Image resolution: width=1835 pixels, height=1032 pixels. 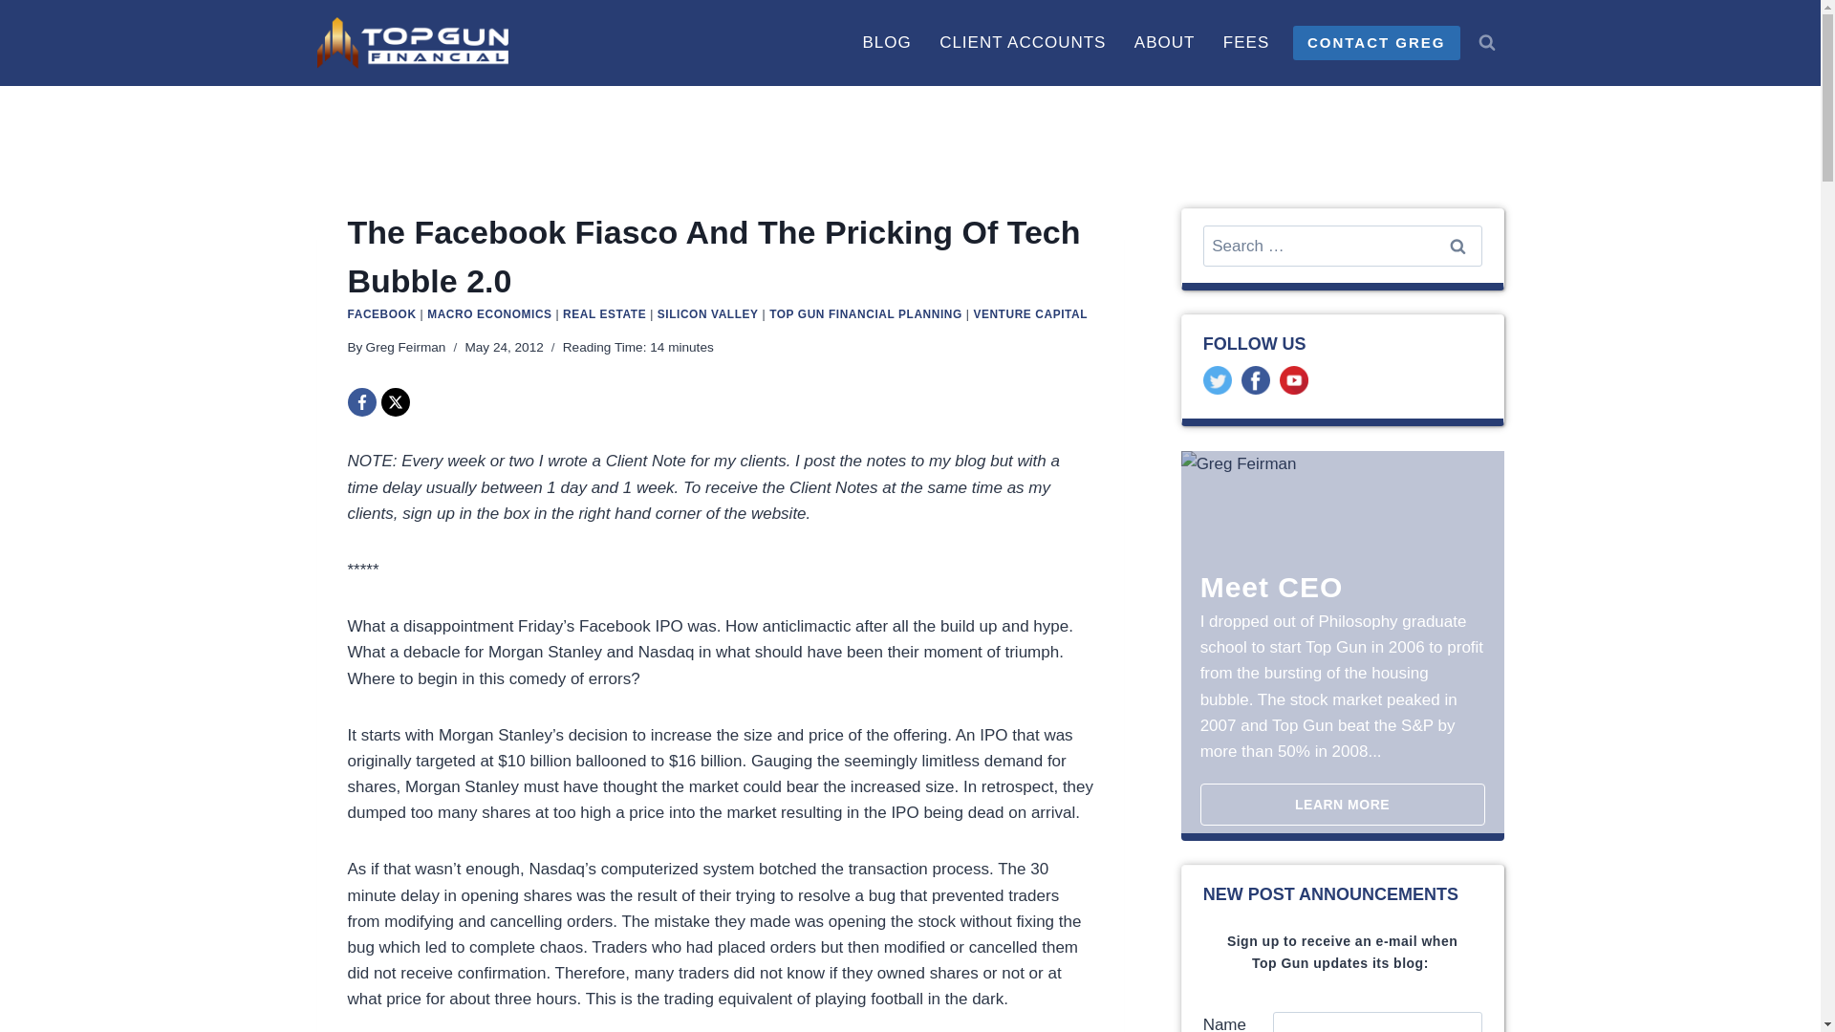 What do you see at coordinates (707, 313) in the screenshot?
I see `SILICON VALLEY` at bounding box center [707, 313].